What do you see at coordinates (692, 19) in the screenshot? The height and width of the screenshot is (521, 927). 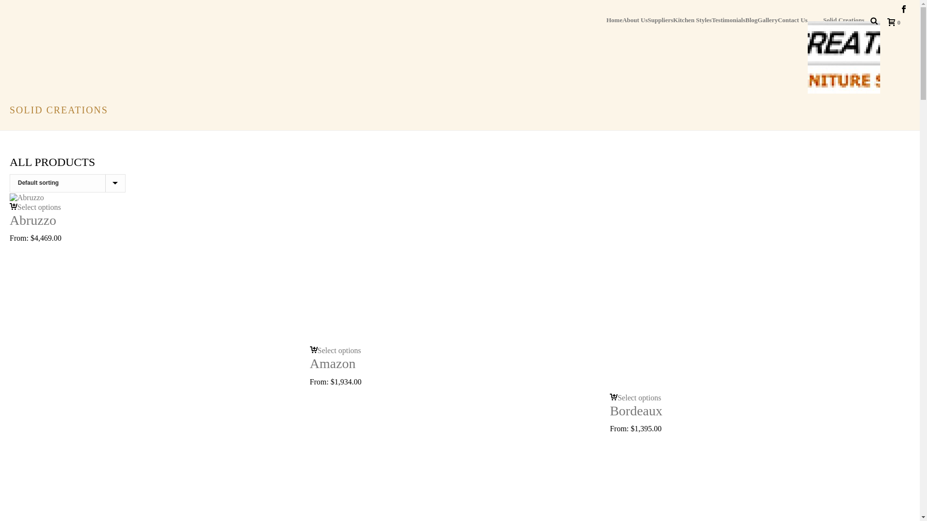 I see `Kitchen Styles` at bounding box center [692, 19].